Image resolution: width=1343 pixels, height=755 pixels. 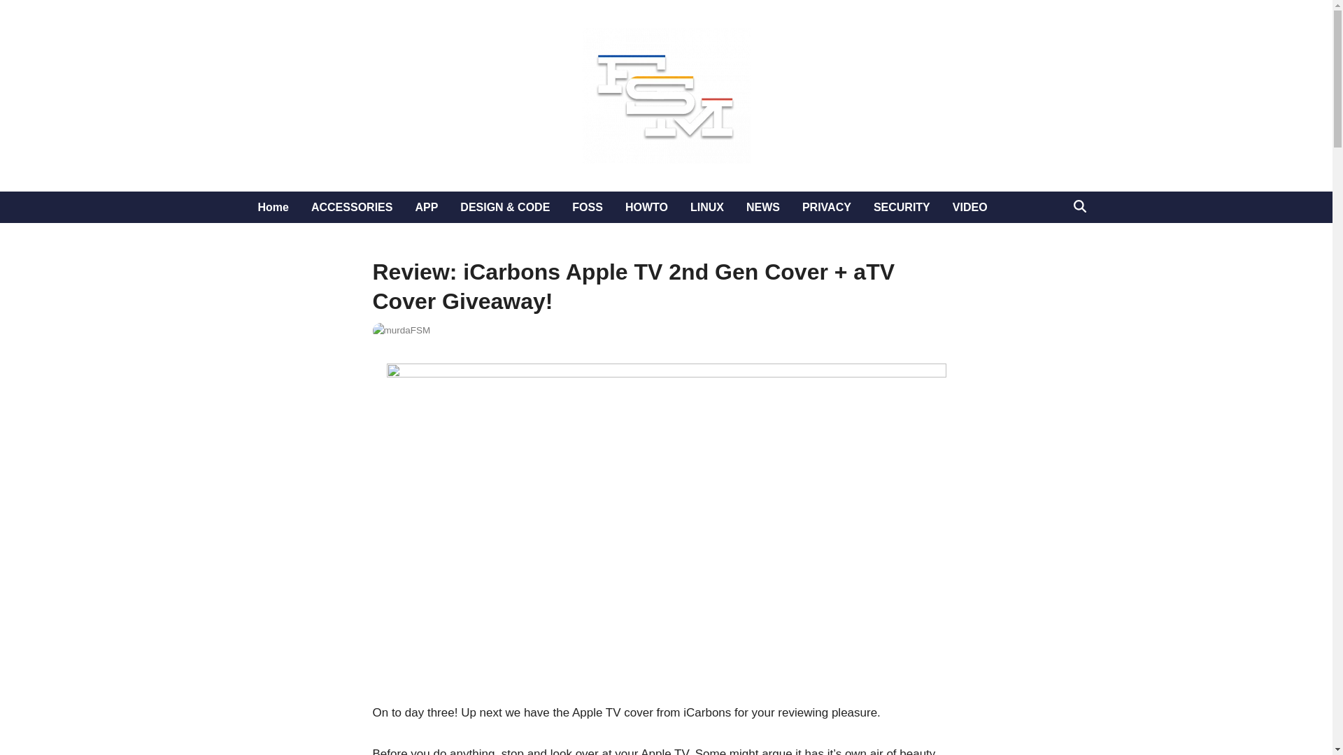 I want to click on NEWS, so click(x=762, y=207).